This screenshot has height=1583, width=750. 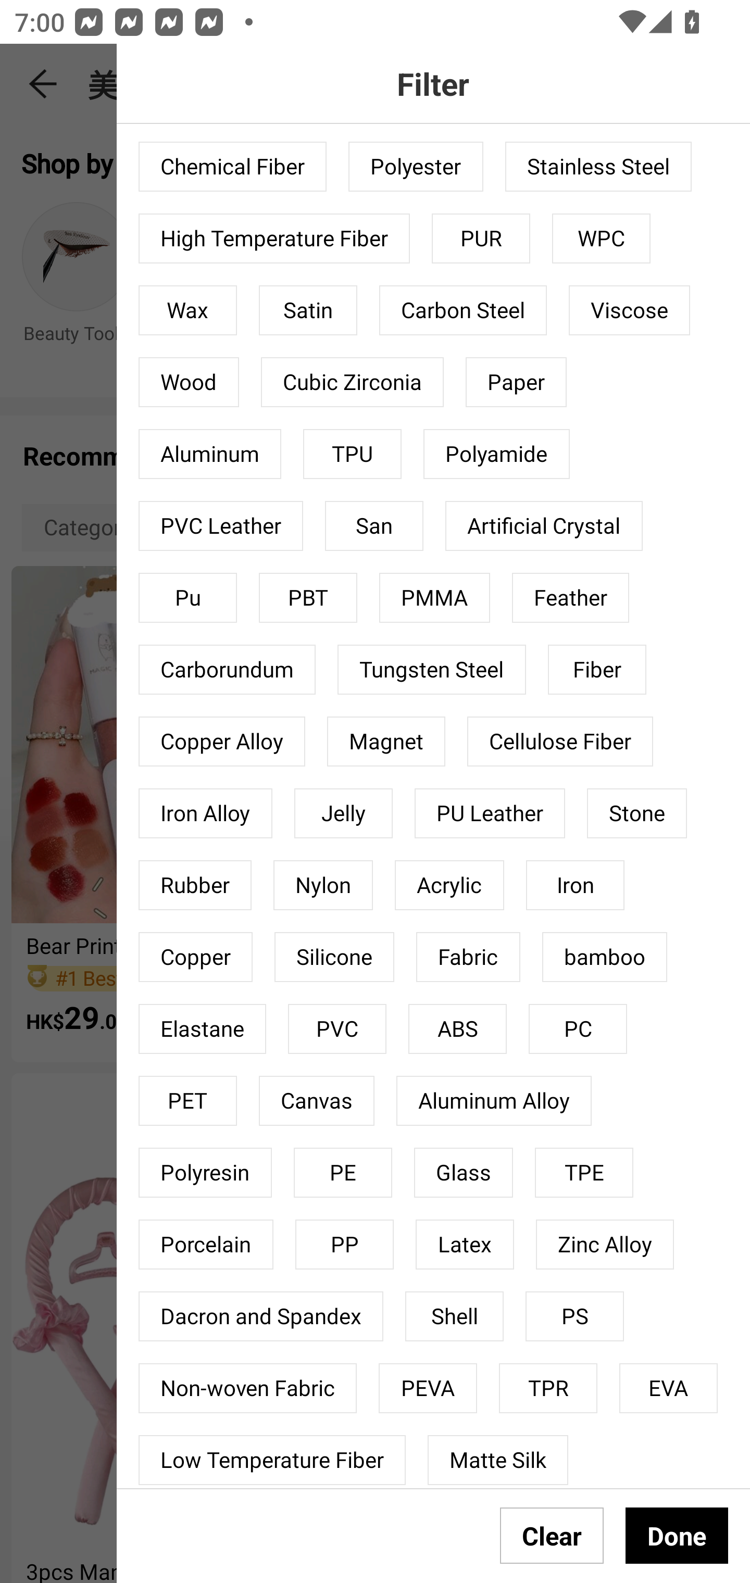 I want to click on TPU, so click(x=352, y=454).